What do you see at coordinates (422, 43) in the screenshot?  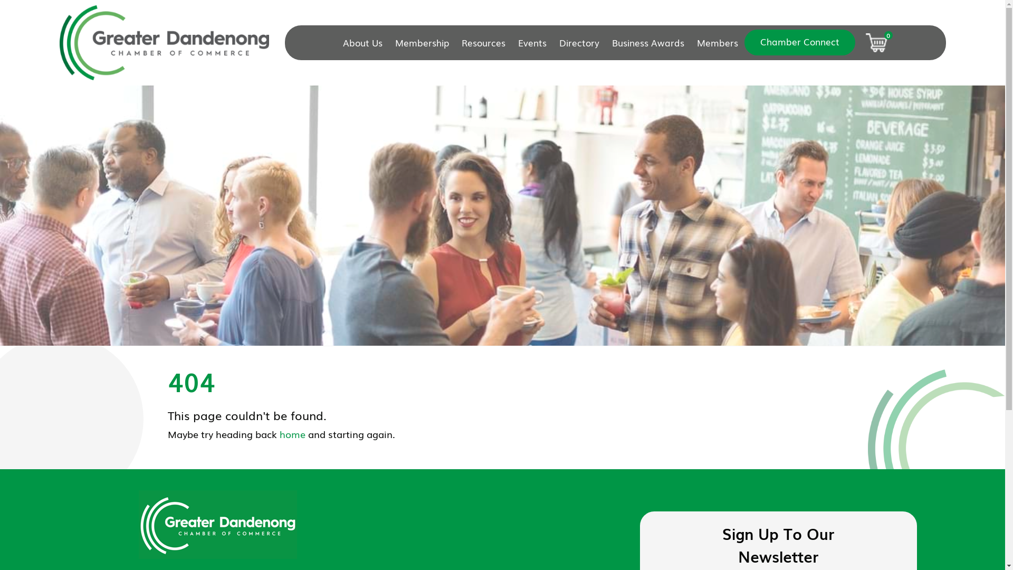 I see `Membership` at bounding box center [422, 43].